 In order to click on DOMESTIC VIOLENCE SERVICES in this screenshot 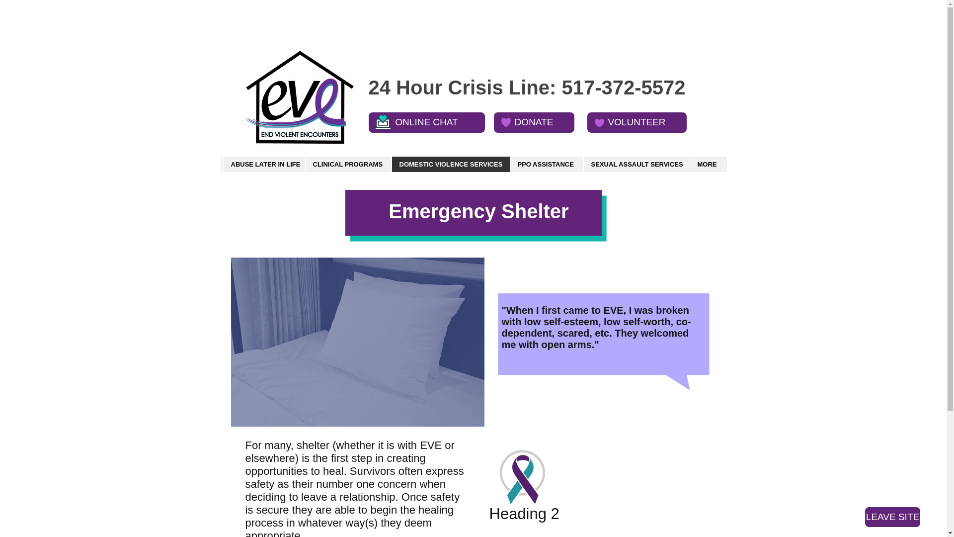, I will do `click(450, 164)`.